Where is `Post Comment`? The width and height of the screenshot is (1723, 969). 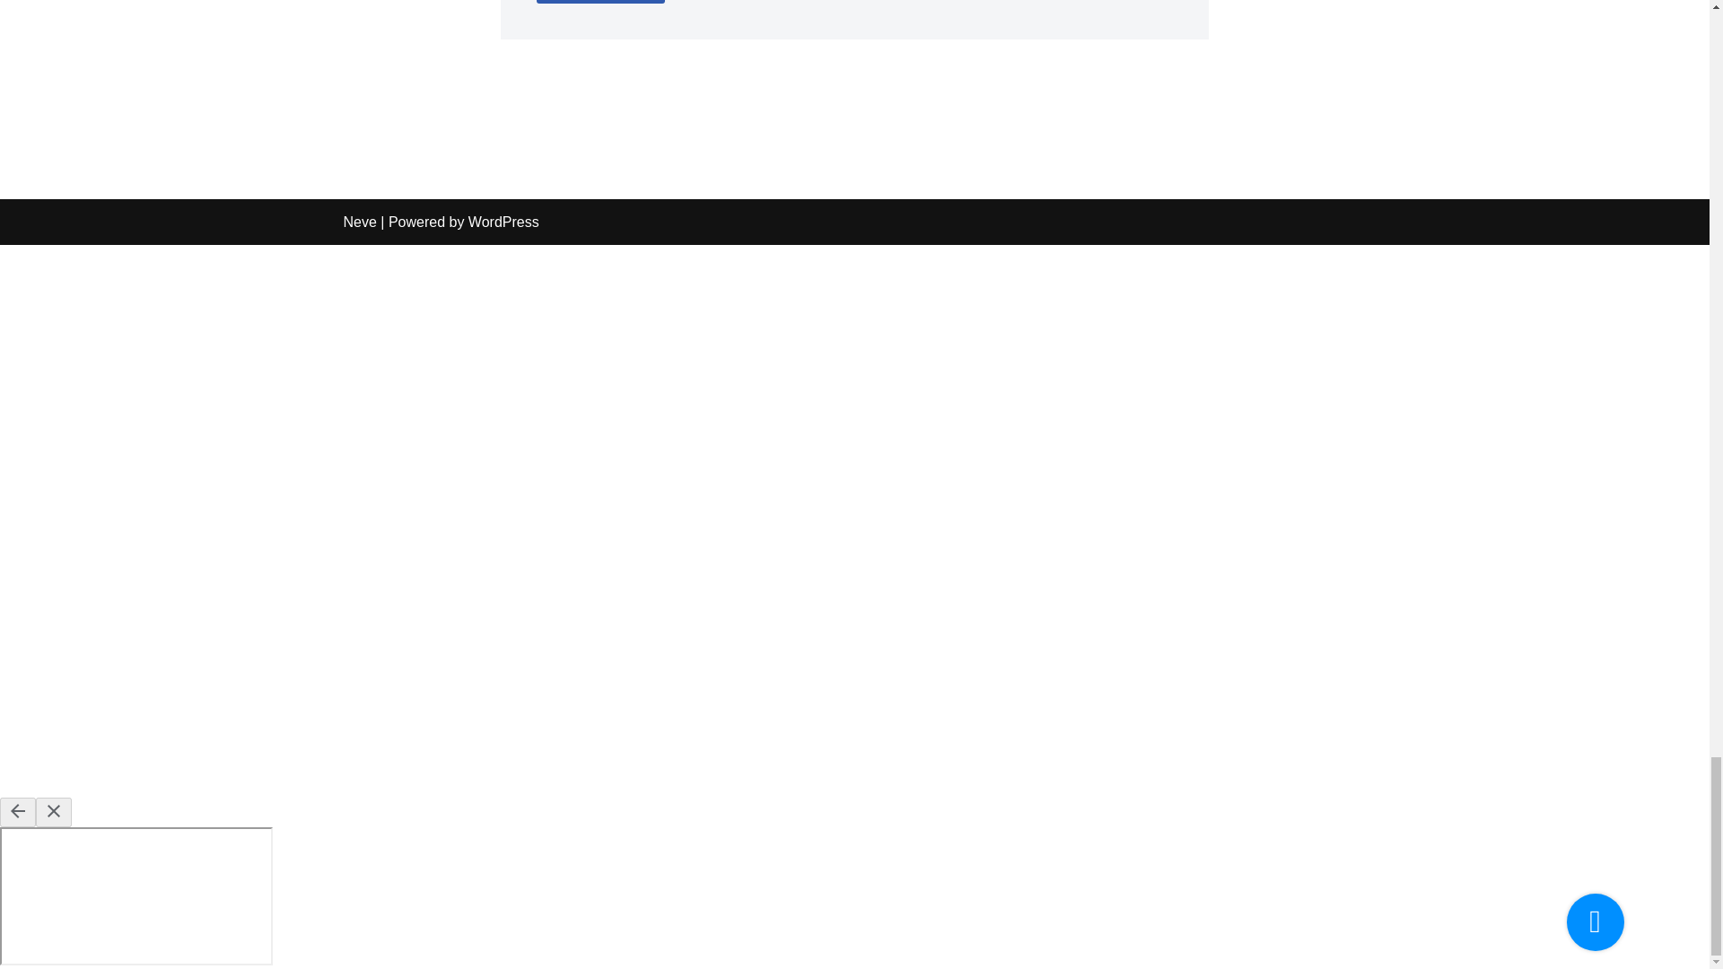
Post Comment is located at coordinates (600, 2).